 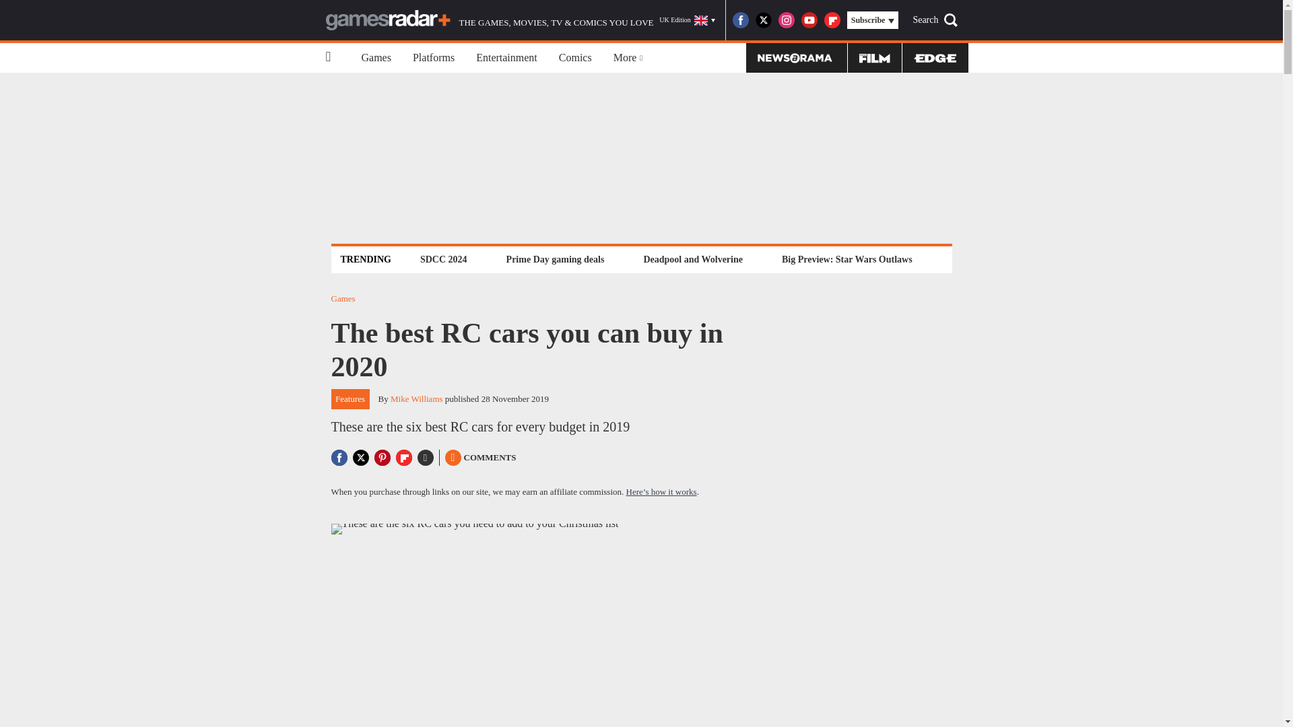 What do you see at coordinates (692, 259) in the screenshot?
I see `Deadpool and Wolverine` at bounding box center [692, 259].